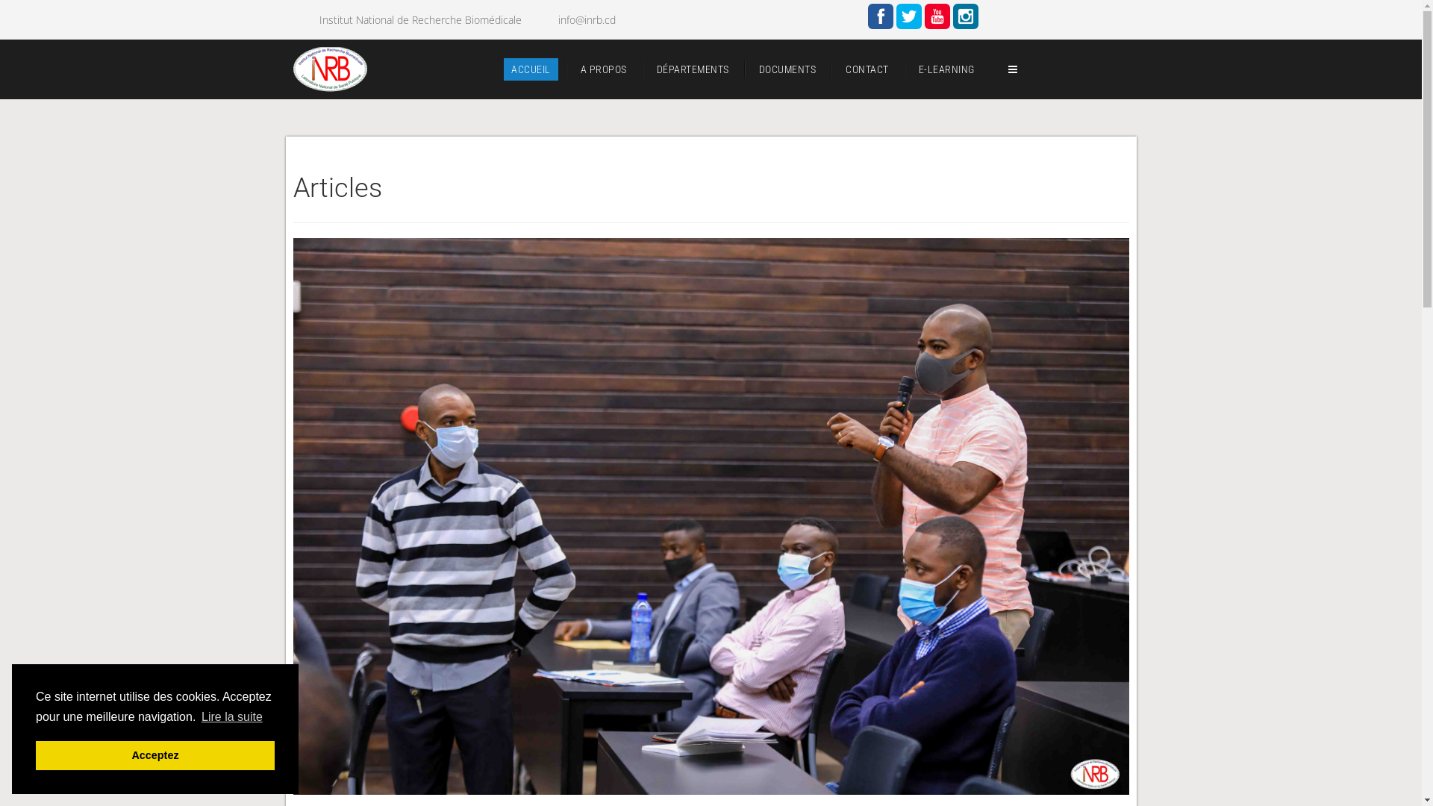  What do you see at coordinates (881, 16) in the screenshot?
I see `Facebook` at bounding box center [881, 16].